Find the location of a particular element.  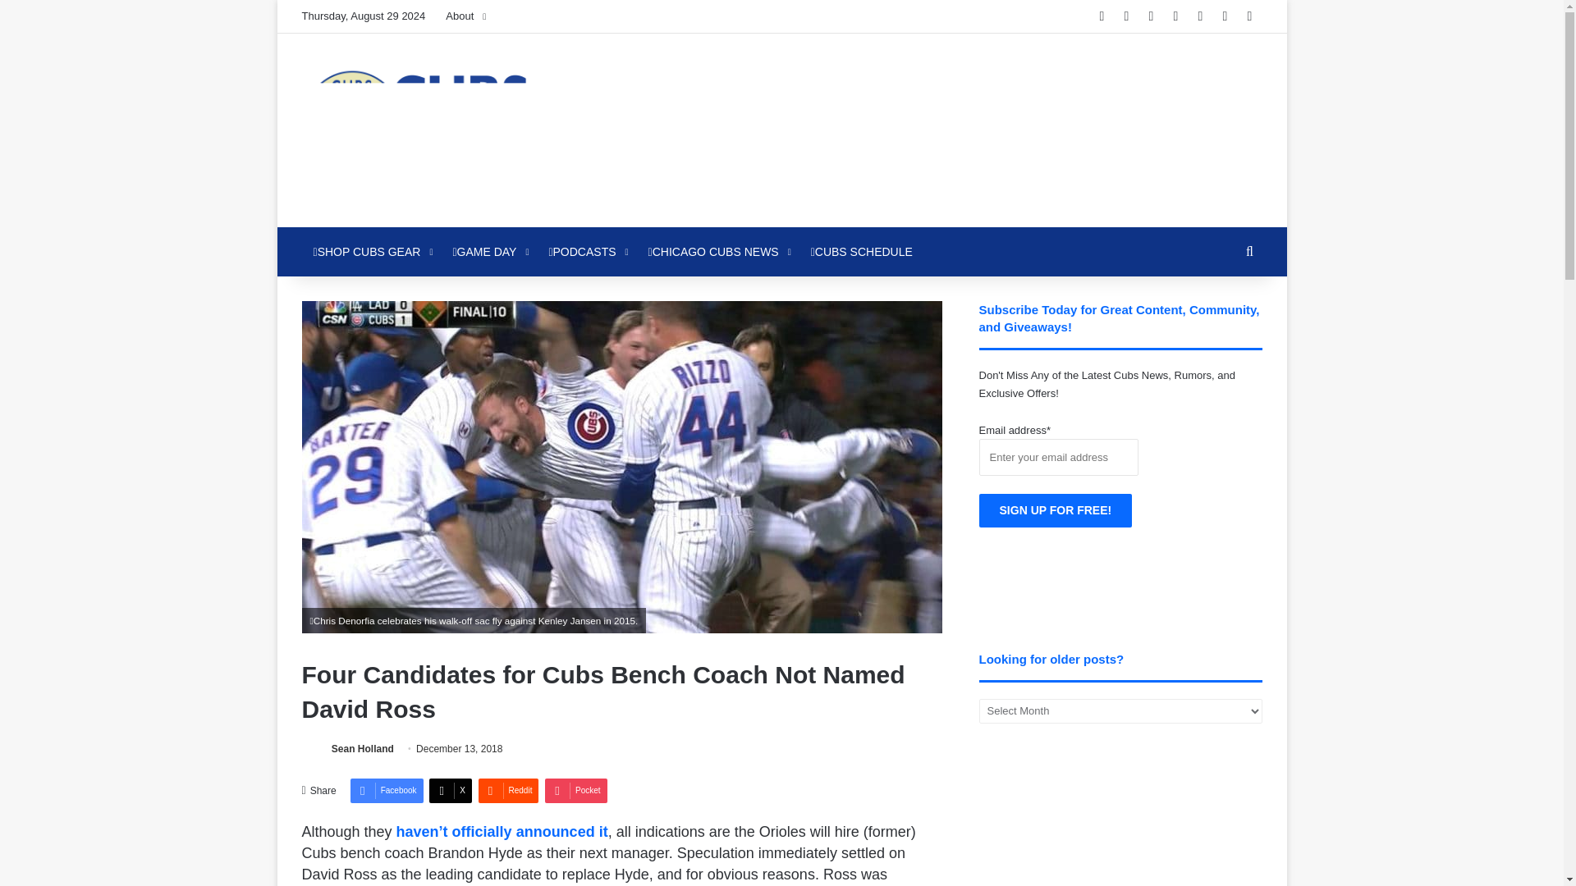

Reddit is located at coordinates (507, 791).